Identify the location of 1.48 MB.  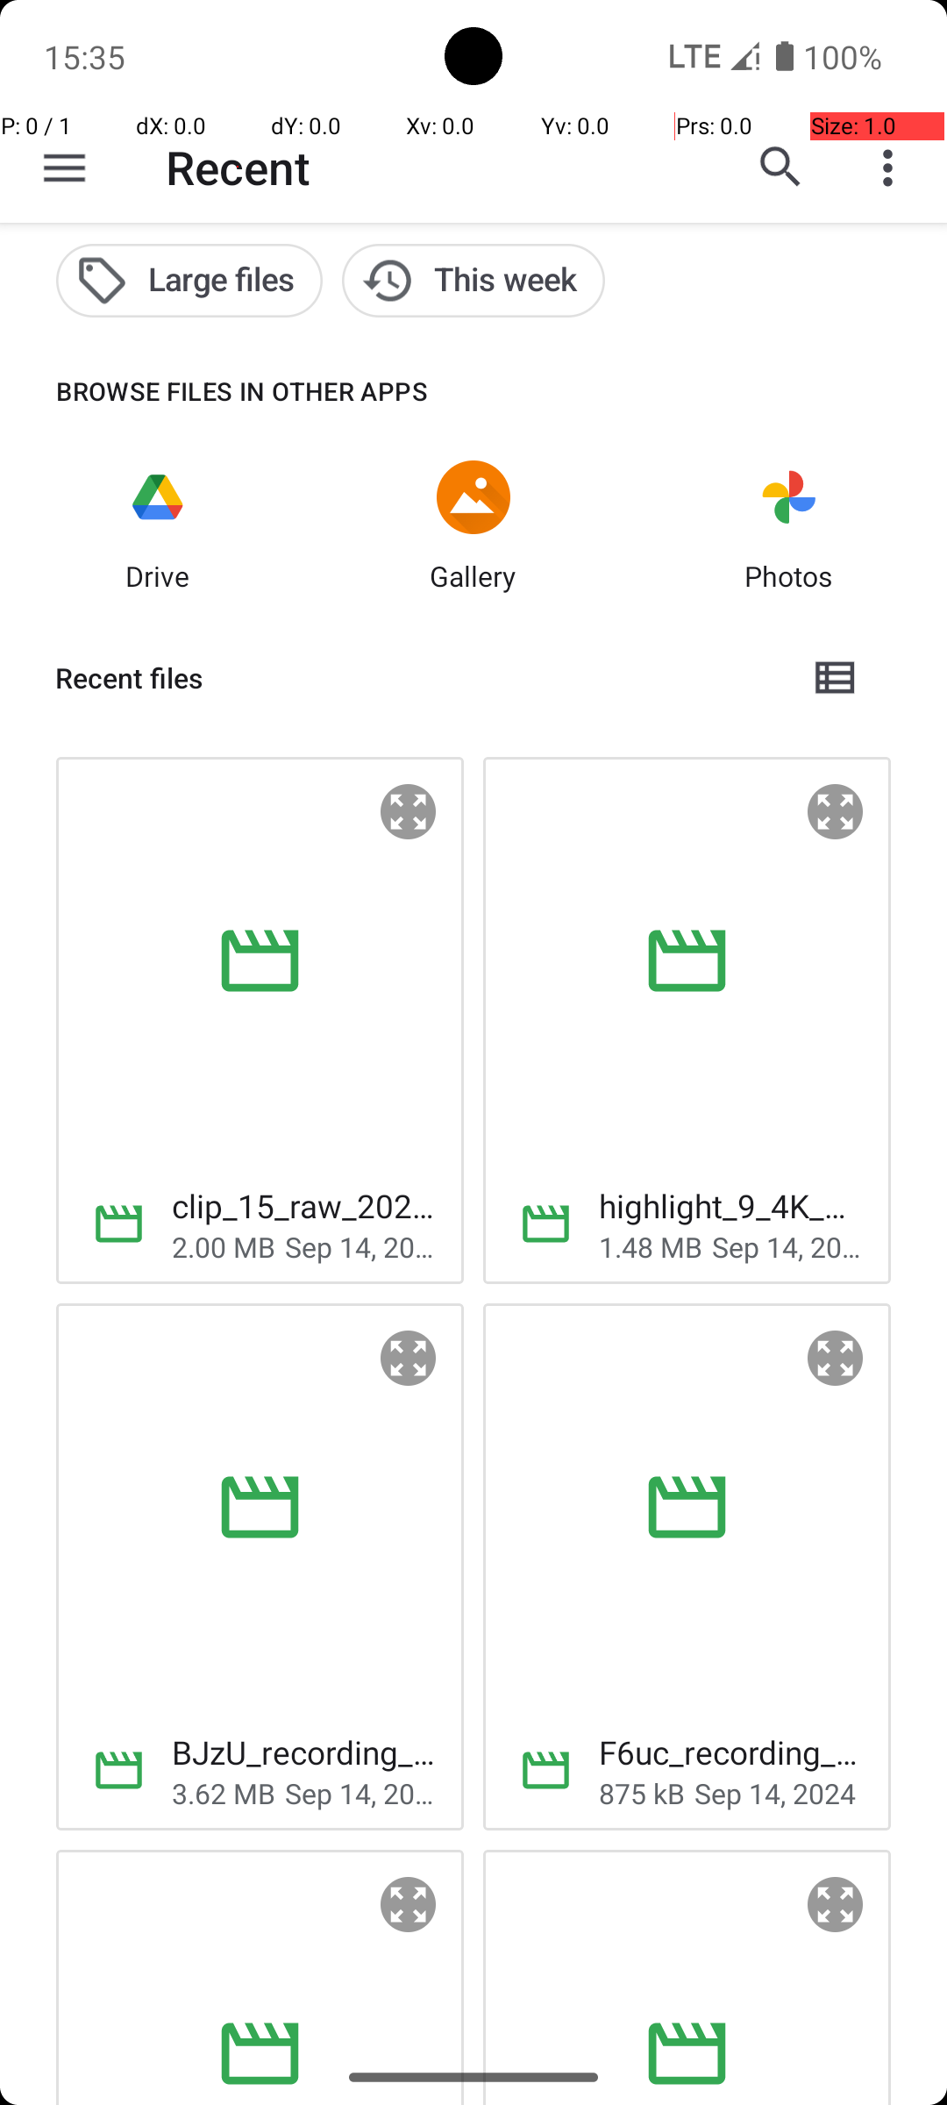
(651, 1246).